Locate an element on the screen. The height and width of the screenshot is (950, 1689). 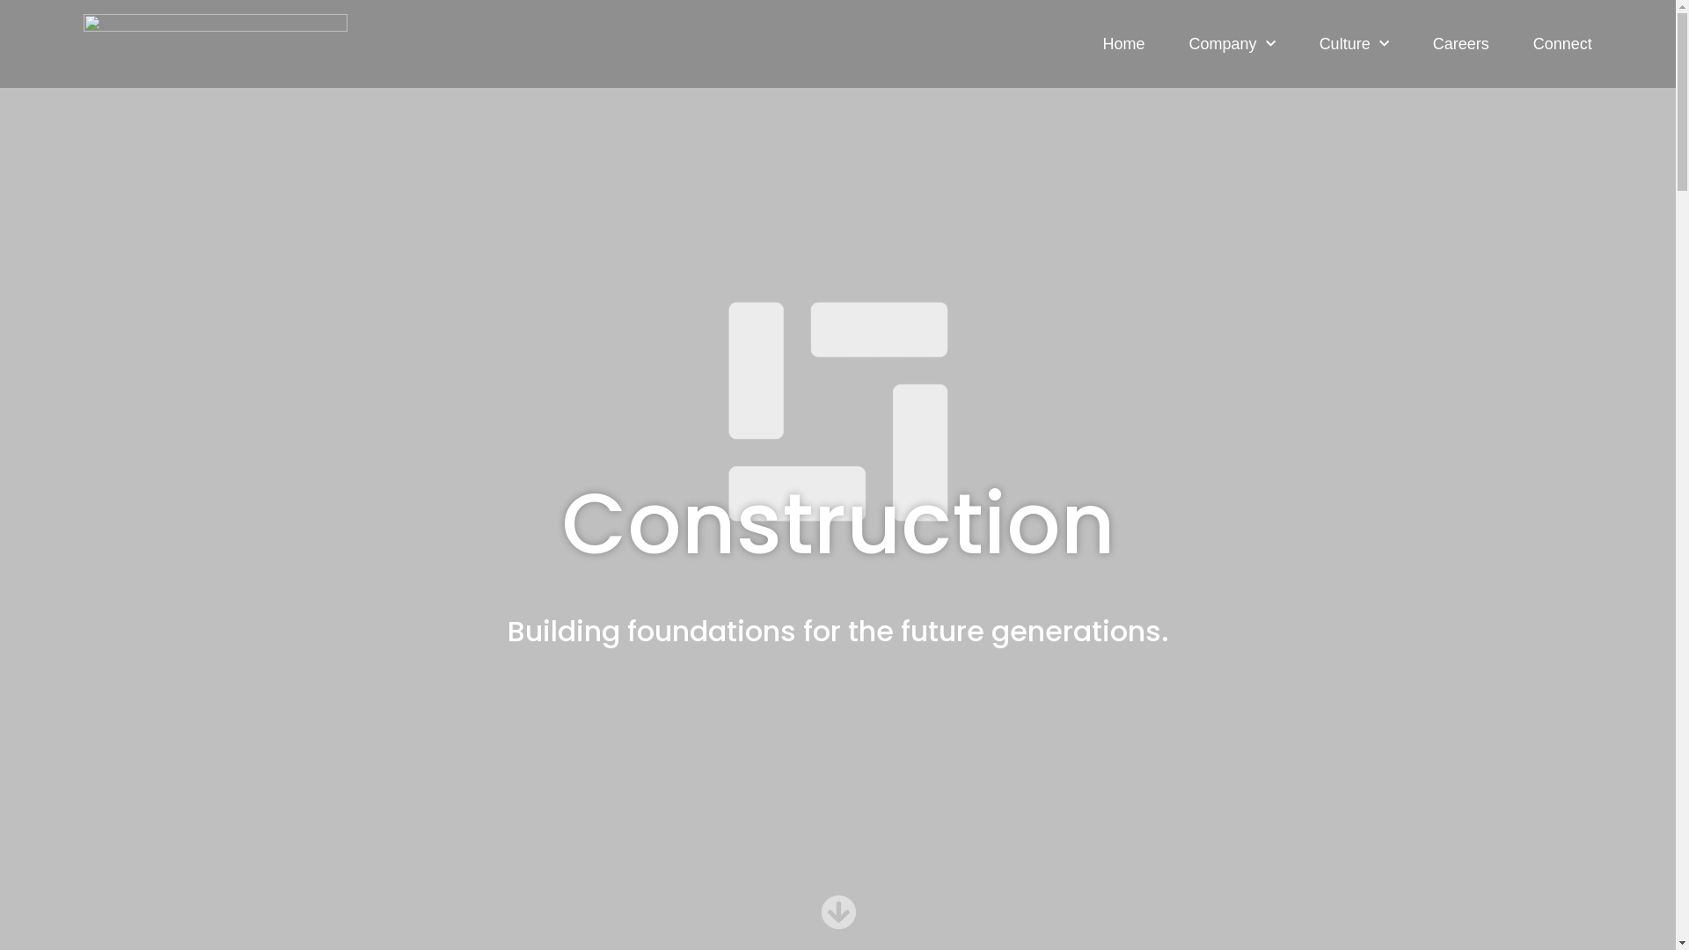
Connect is located at coordinates (1562, 44).